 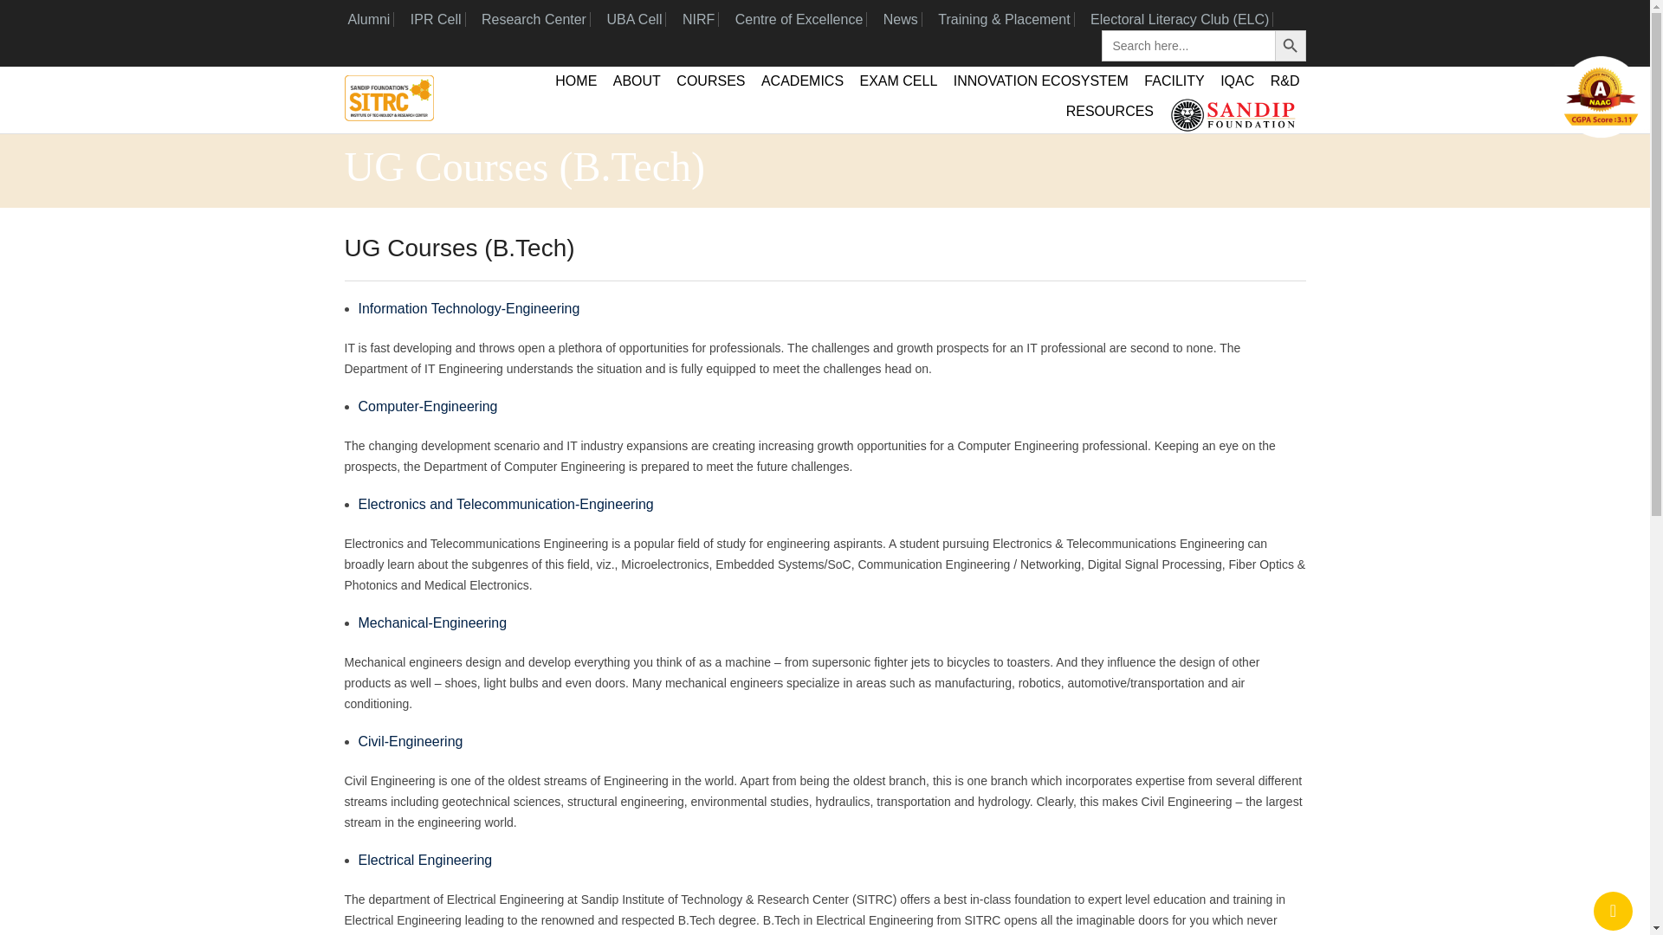 I want to click on Computer-Engineering, so click(x=428, y=407).